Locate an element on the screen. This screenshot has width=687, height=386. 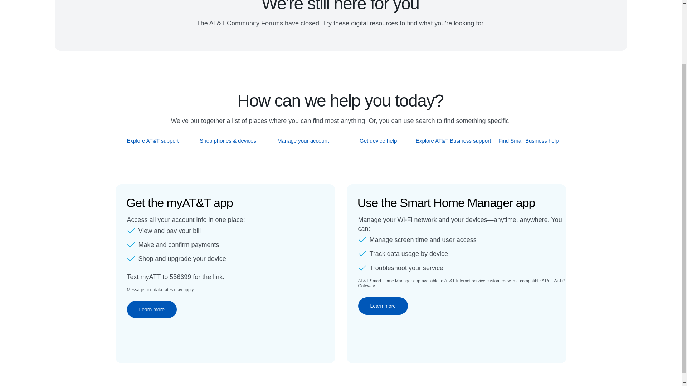
Find Small Business help is located at coordinates (529, 140).